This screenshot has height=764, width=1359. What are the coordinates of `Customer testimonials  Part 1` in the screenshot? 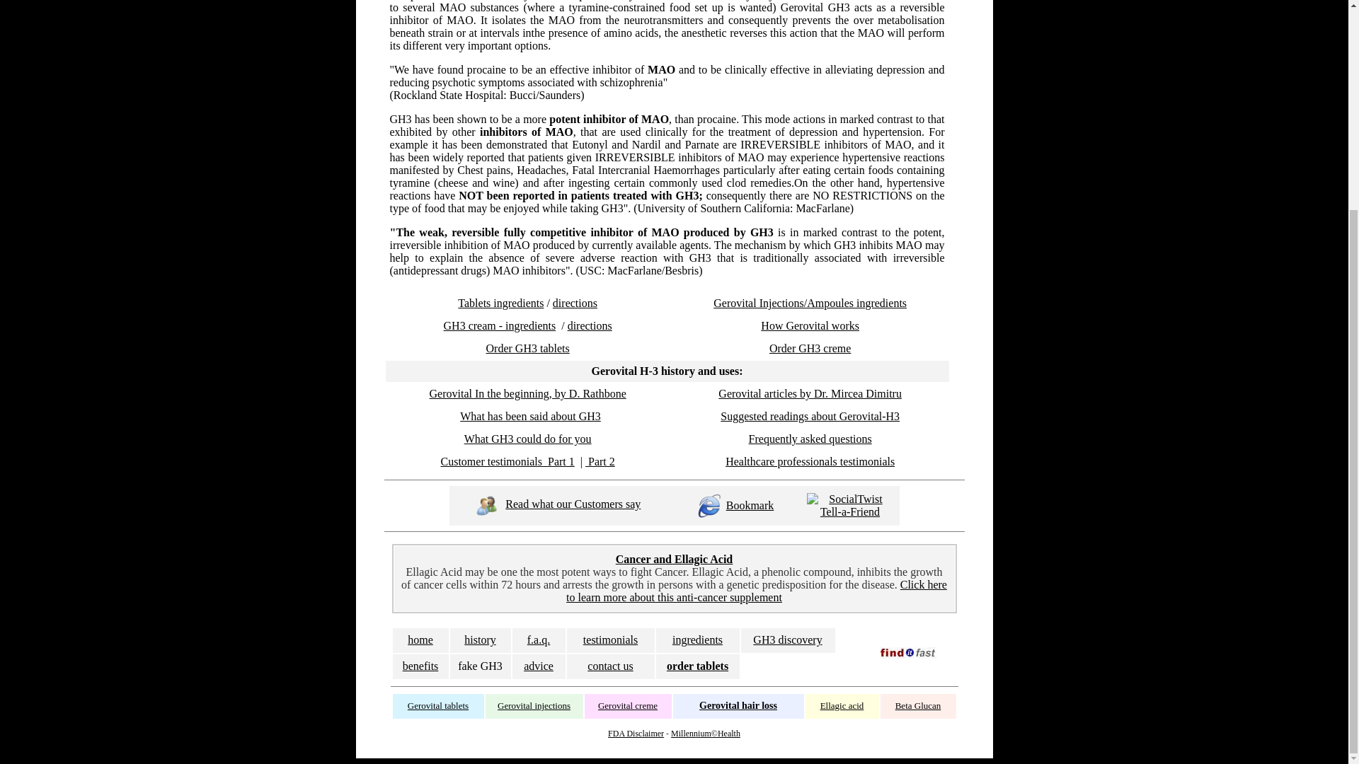 It's located at (507, 461).